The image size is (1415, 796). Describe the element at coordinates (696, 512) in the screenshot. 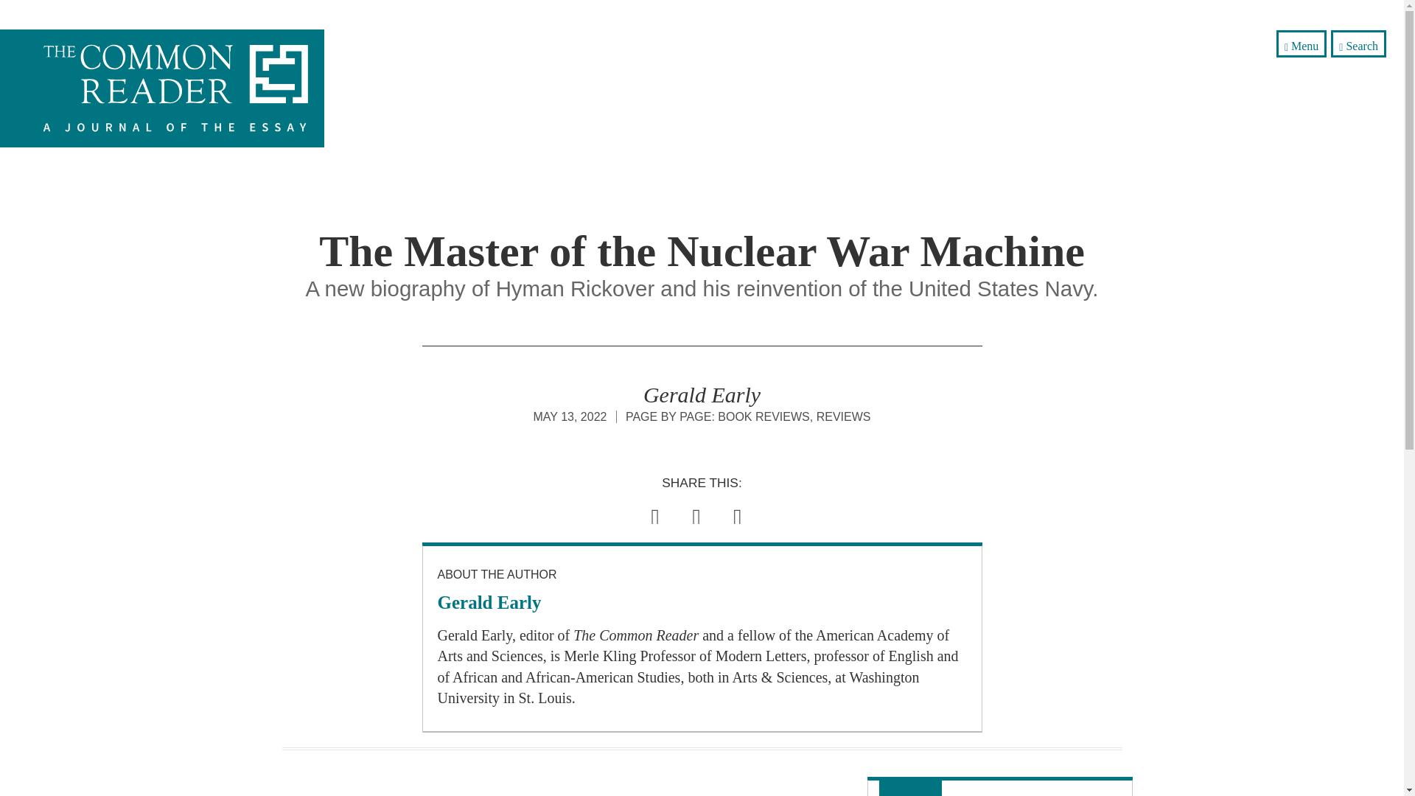

I see `Click to share on Facebook` at that location.